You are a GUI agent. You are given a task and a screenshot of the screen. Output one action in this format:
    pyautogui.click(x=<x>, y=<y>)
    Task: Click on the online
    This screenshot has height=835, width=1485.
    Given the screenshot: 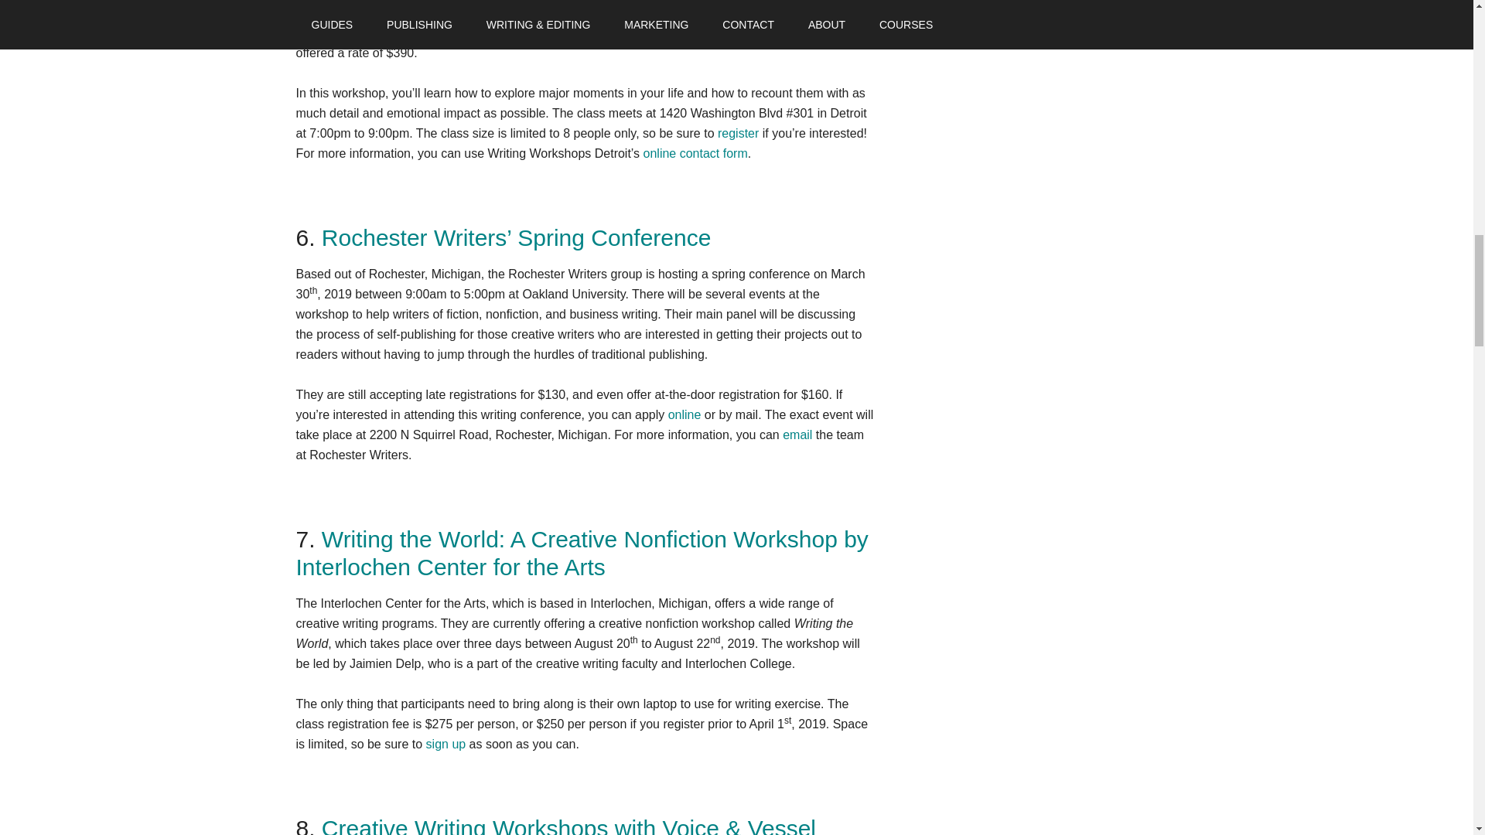 What is the action you would take?
    pyautogui.click(x=684, y=414)
    